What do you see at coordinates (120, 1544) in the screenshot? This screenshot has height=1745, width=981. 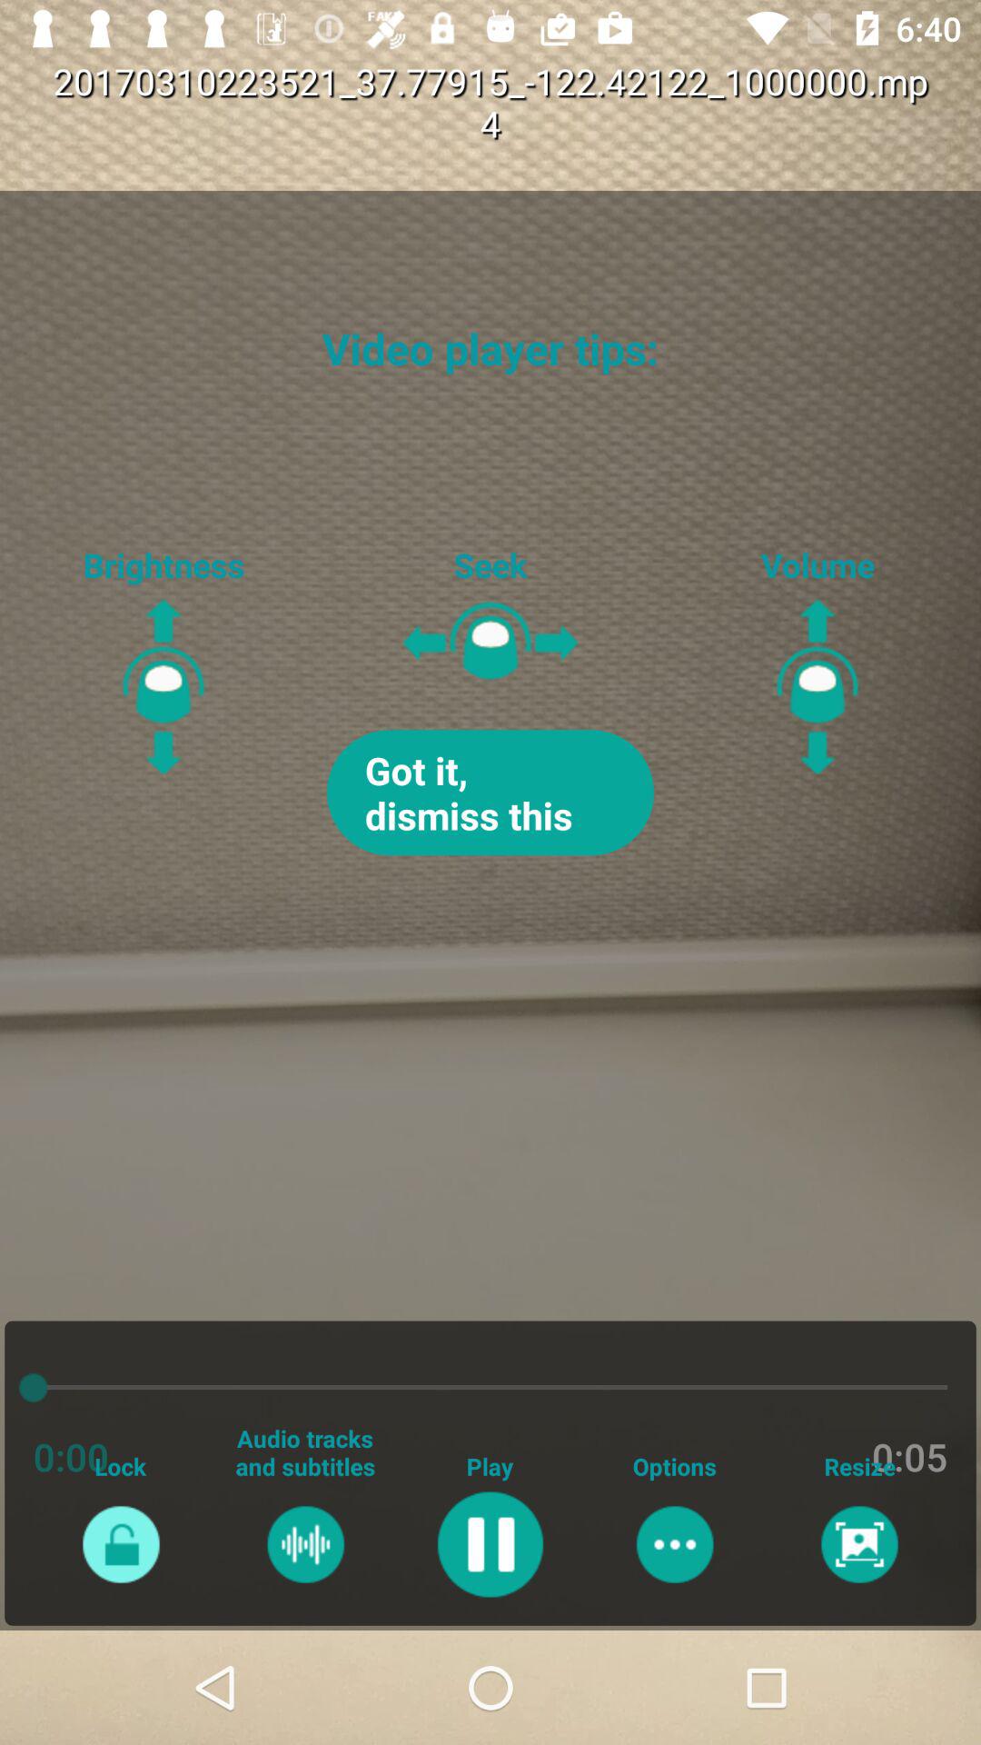 I see `lock rotation` at bounding box center [120, 1544].